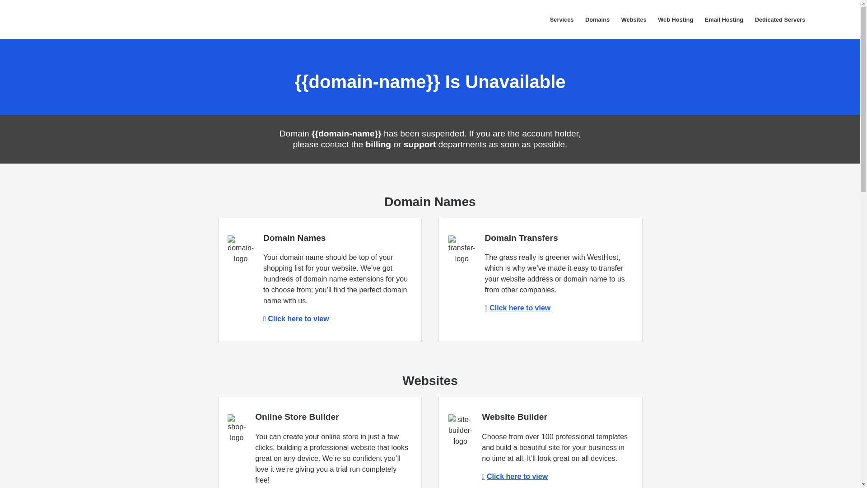  I want to click on Email Hosting, so click(723, 20).